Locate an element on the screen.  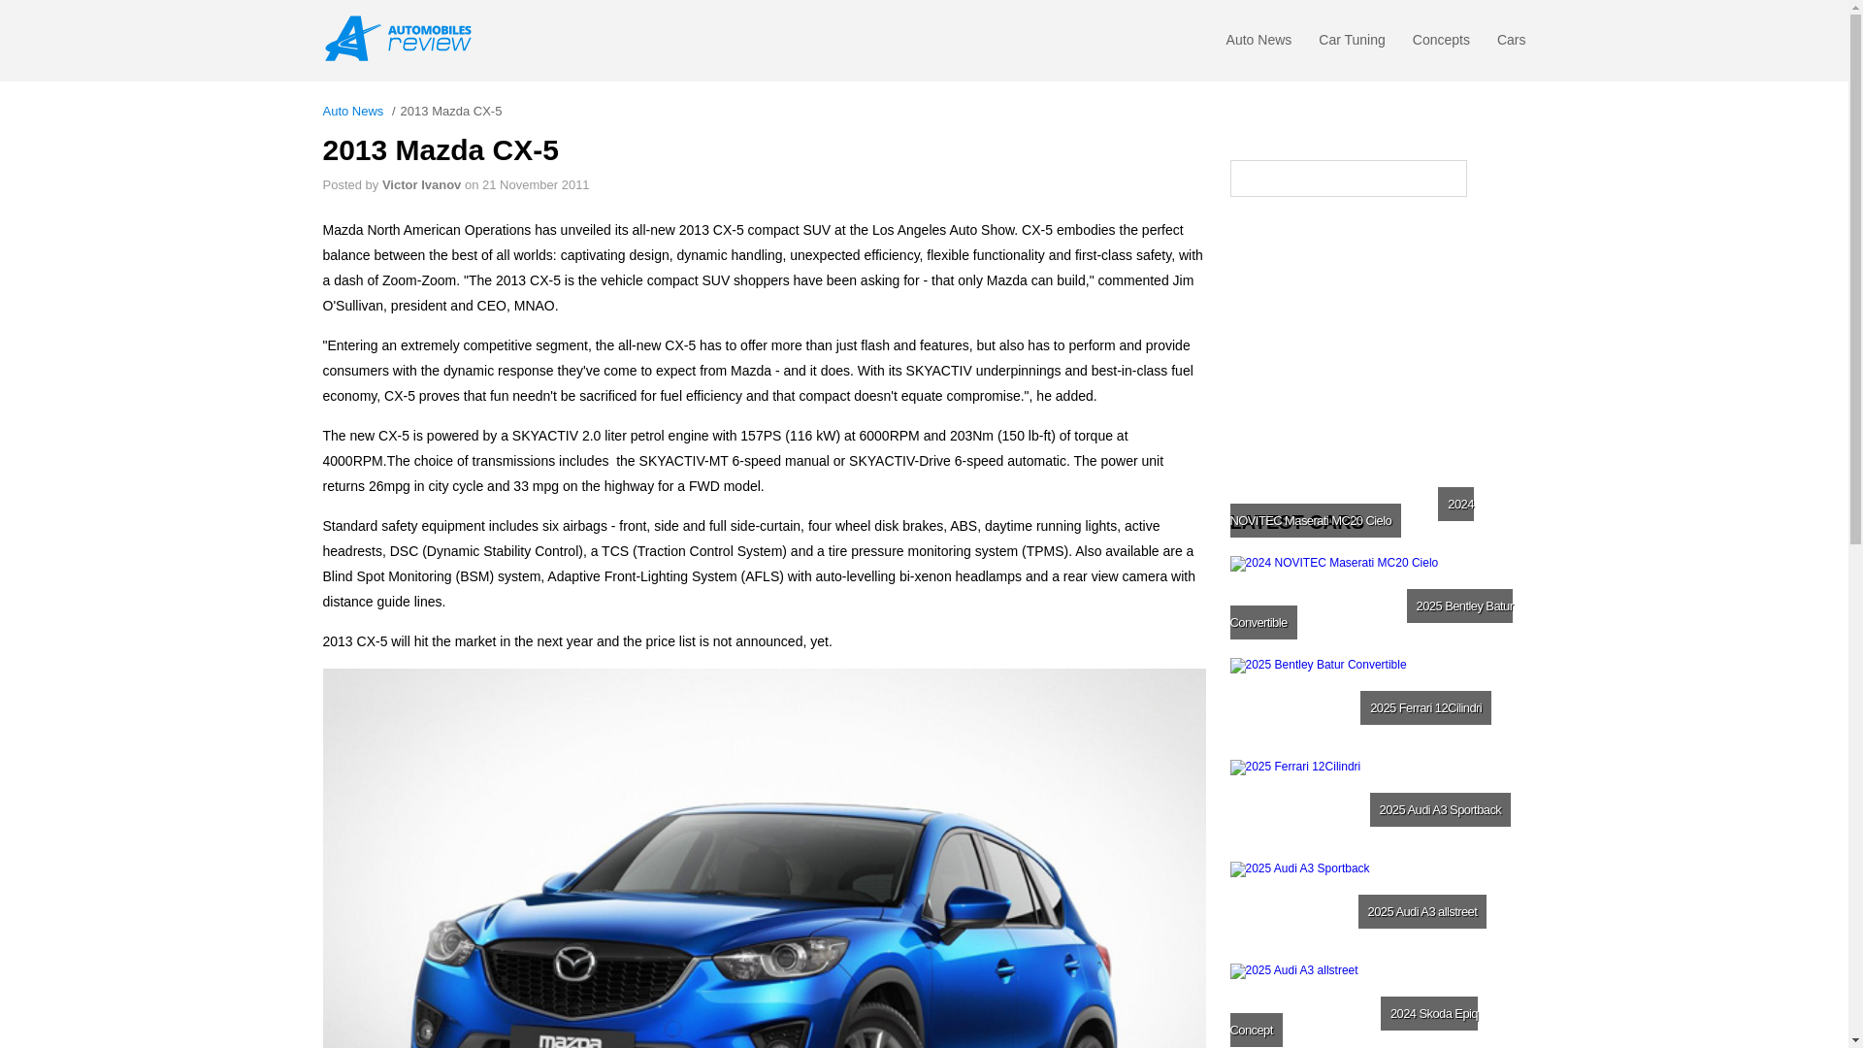
Audi A3 Sportback is located at coordinates (1376, 908).